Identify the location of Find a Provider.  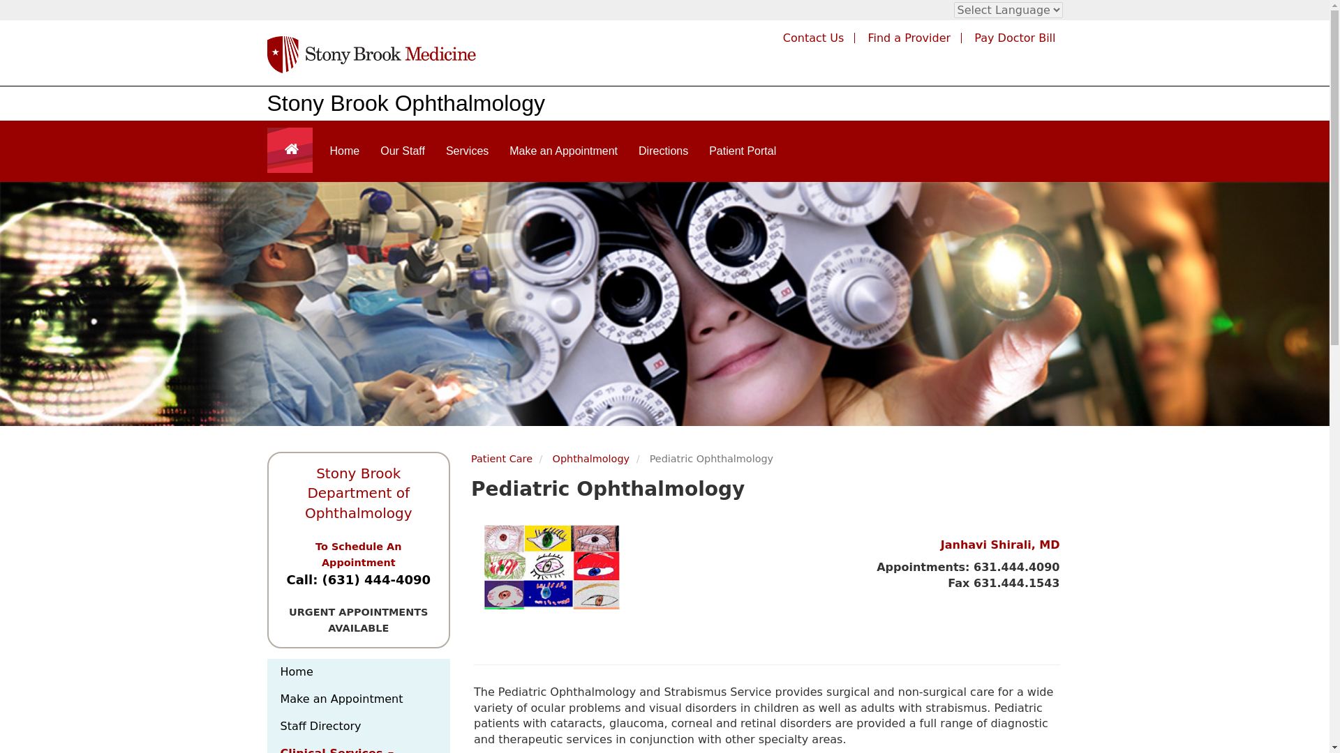
(909, 38).